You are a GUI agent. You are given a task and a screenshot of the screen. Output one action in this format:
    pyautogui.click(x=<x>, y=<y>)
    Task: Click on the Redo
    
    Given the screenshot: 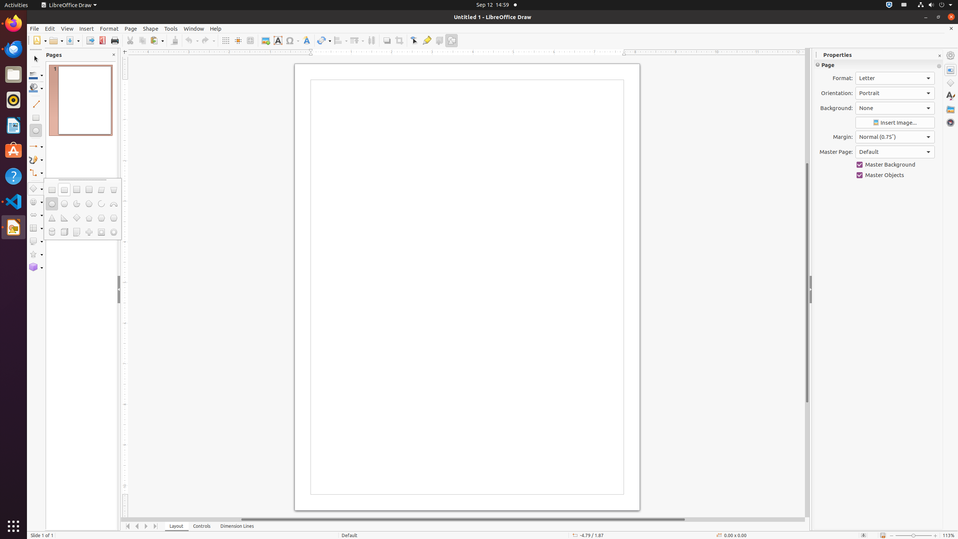 What is the action you would take?
    pyautogui.click(x=208, y=40)
    